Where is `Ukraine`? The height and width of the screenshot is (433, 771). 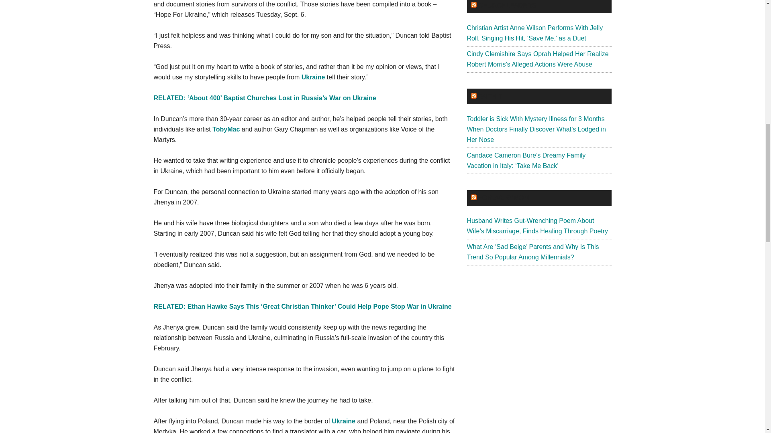
Ukraine is located at coordinates (314, 77).